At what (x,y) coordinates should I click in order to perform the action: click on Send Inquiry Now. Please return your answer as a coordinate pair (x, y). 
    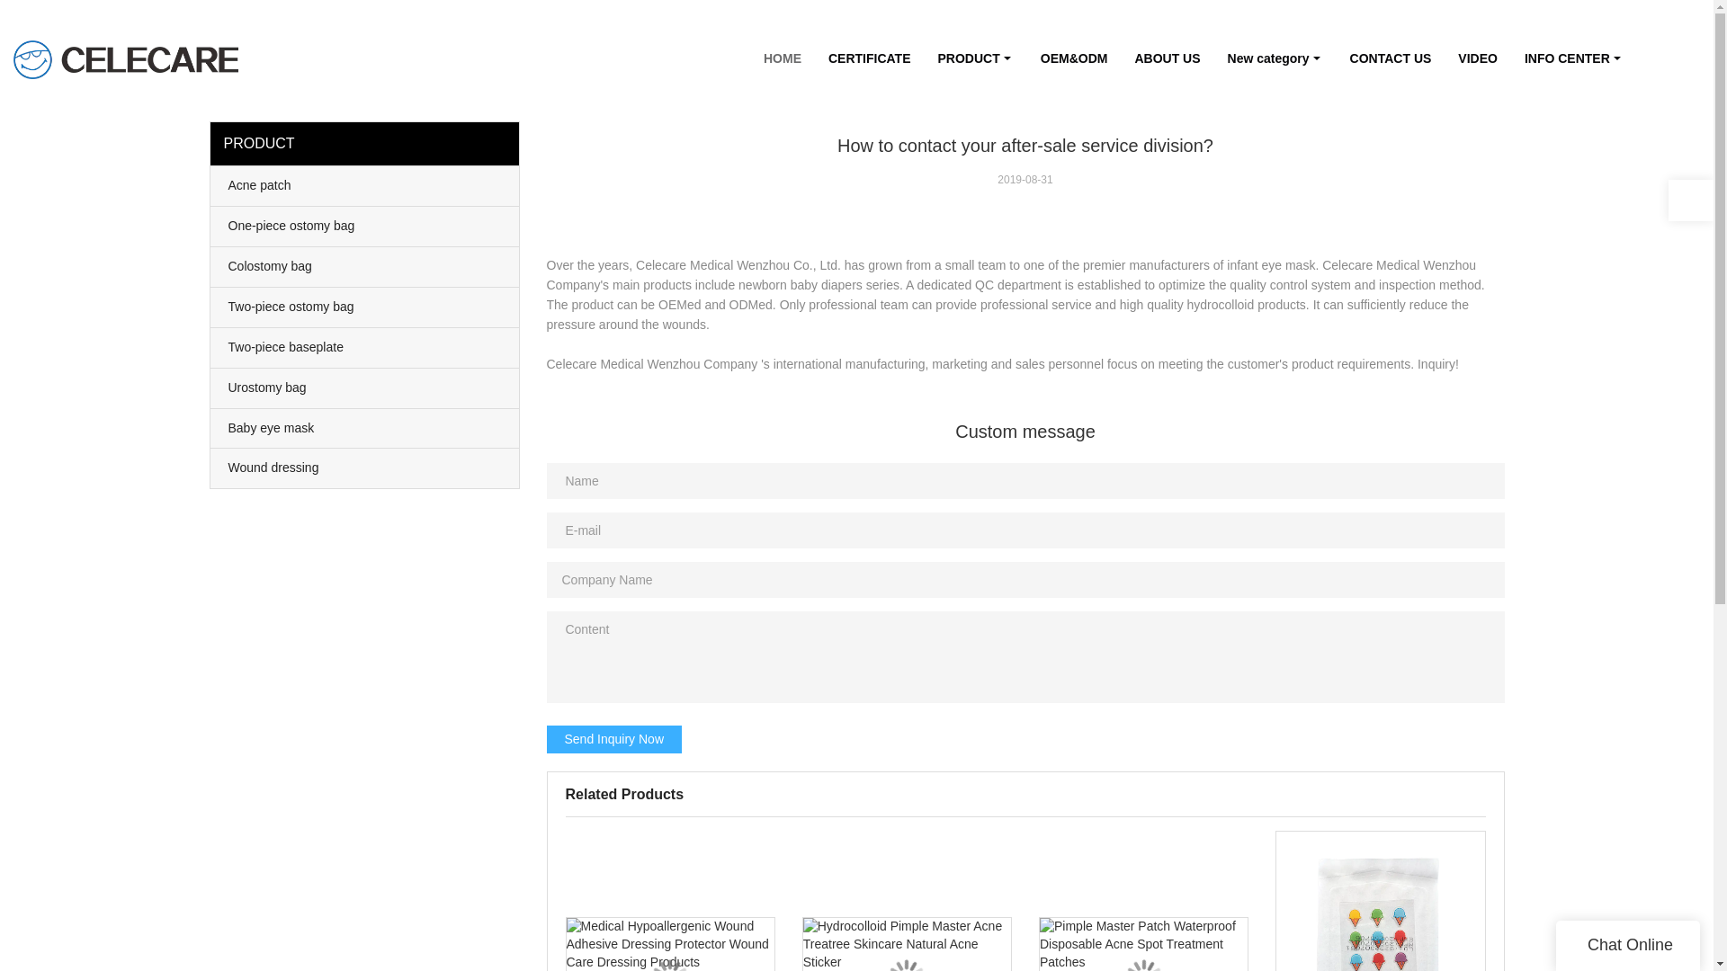
    Looking at the image, I should click on (614, 739).